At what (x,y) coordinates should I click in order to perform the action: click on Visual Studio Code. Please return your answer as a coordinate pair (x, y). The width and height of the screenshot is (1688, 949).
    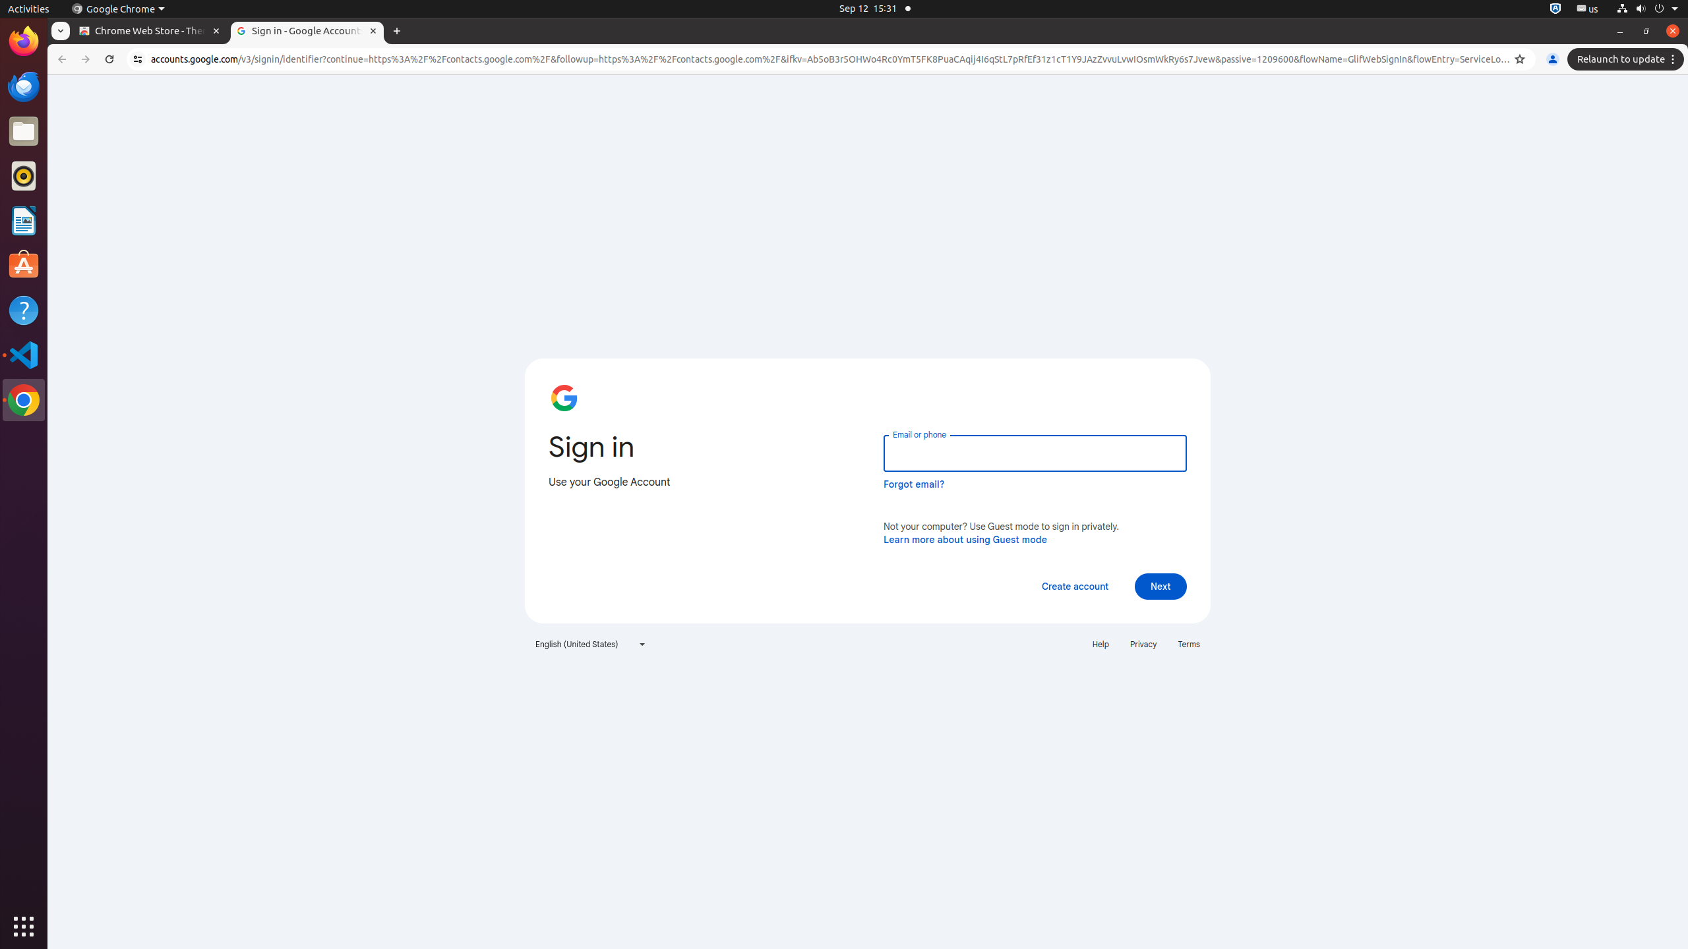
    Looking at the image, I should click on (24, 355).